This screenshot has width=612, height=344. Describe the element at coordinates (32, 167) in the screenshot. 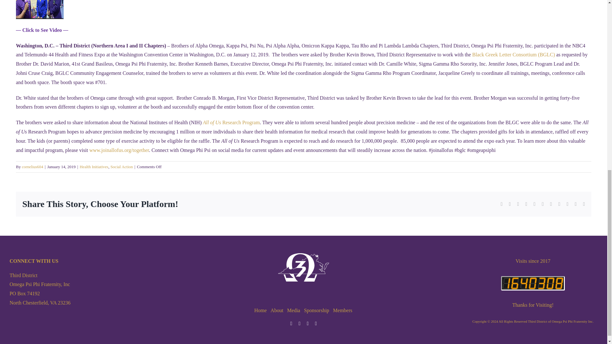

I see `Posts by cornelius604` at that location.